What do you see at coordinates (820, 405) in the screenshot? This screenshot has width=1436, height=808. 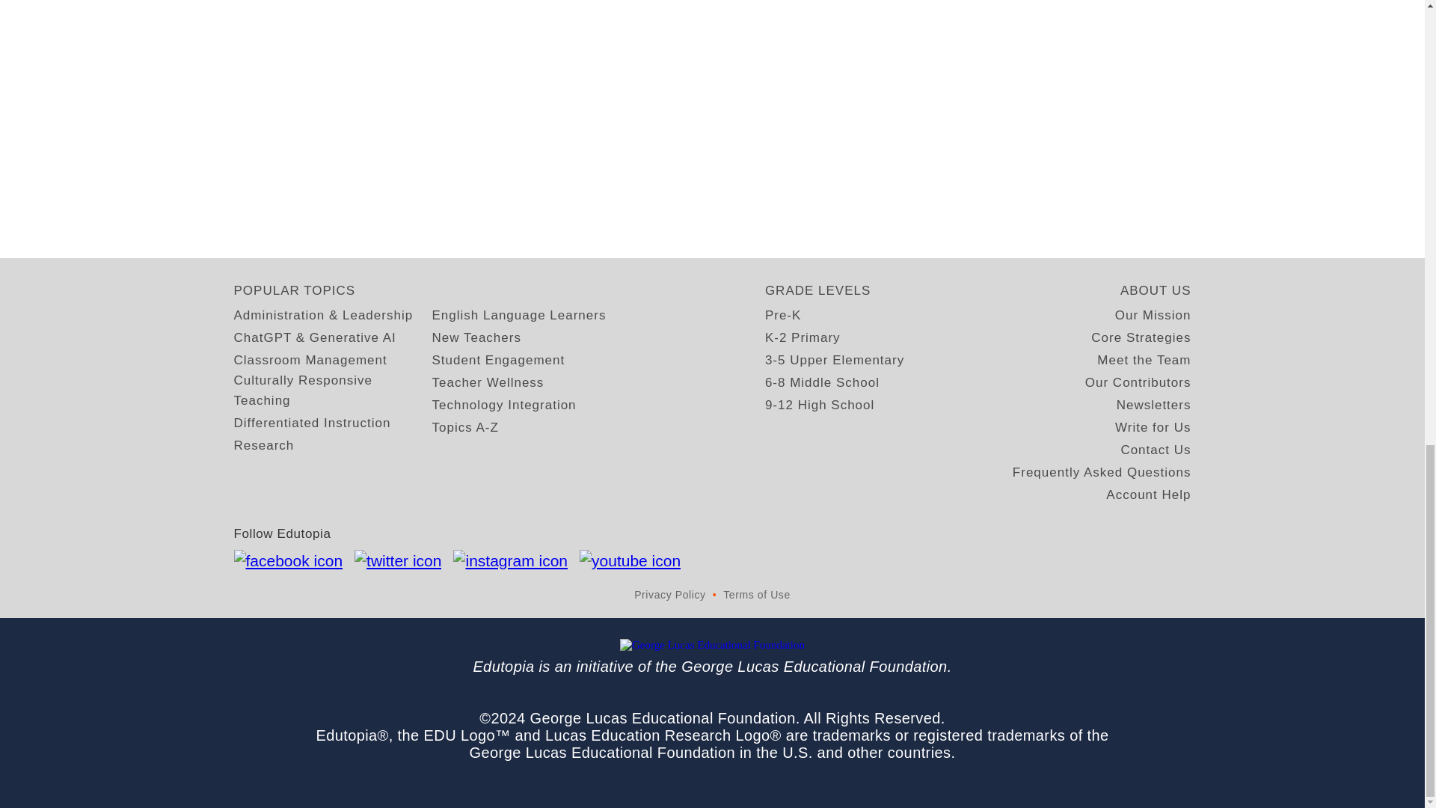 I see `9-12 High School` at bounding box center [820, 405].